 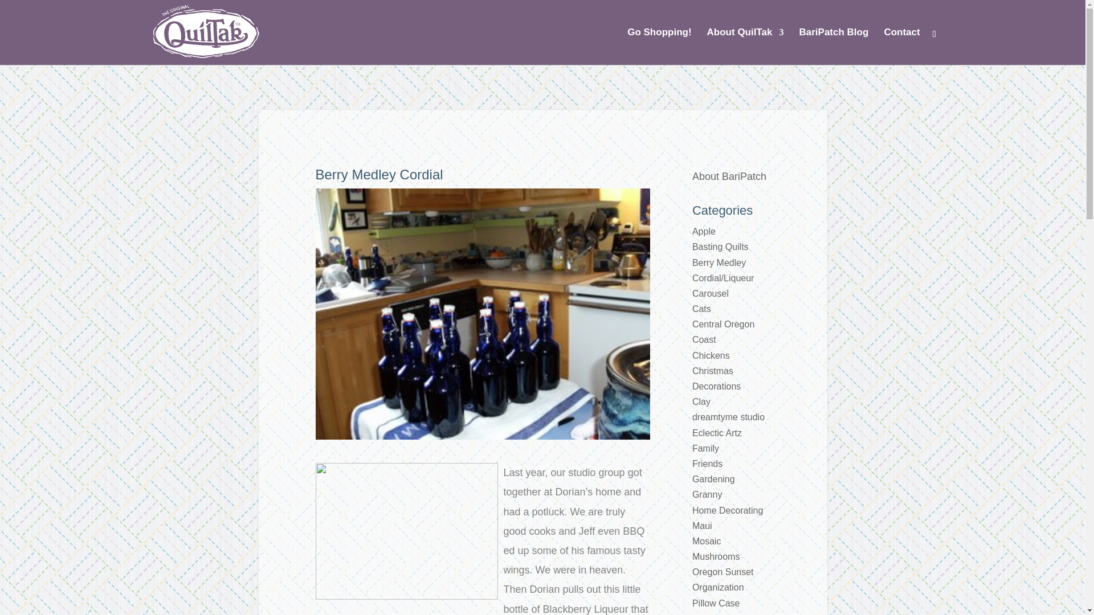 What do you see at coordinates (702, 526) in the screenshot?
I see `Maui` at bounding box center [702, 526].